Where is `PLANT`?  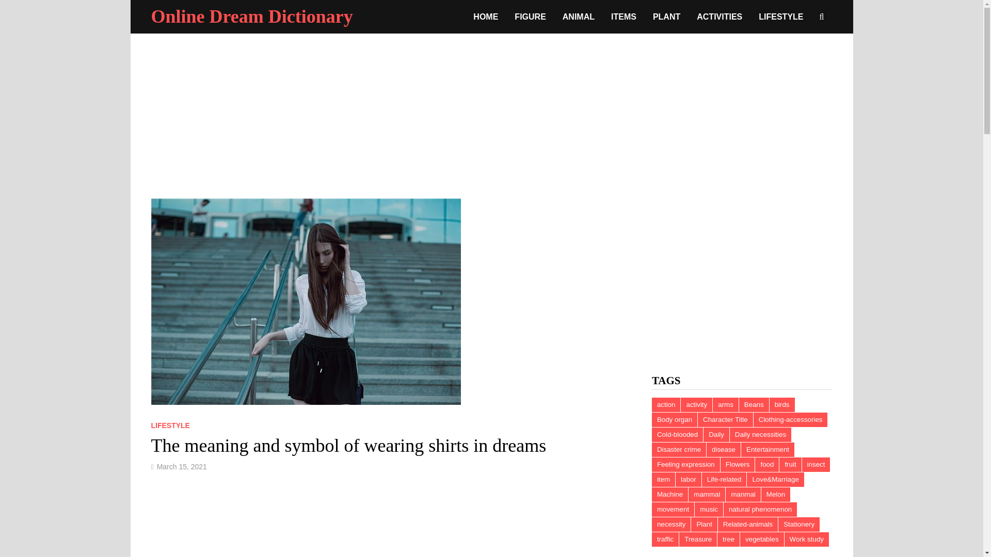 PLANT is located at coordinates (667, 17).